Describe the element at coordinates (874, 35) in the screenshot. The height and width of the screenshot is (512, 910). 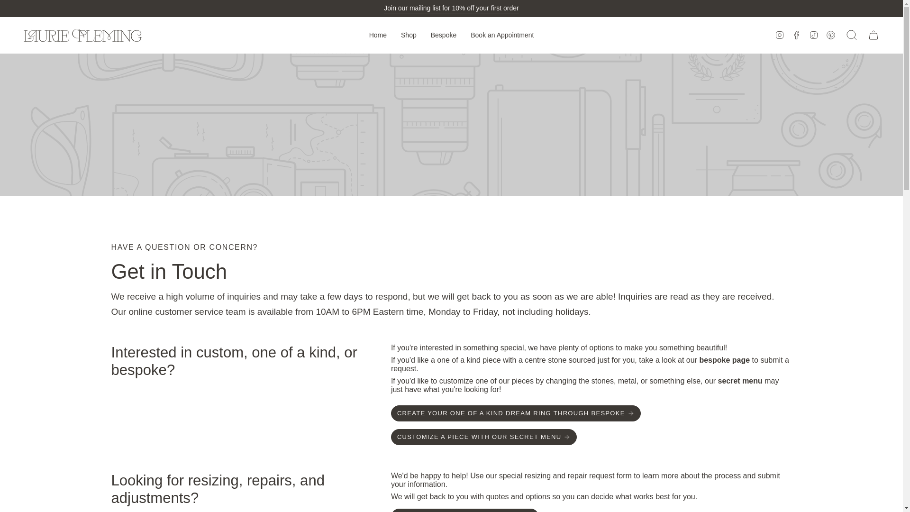
I see `Cart` at that location.